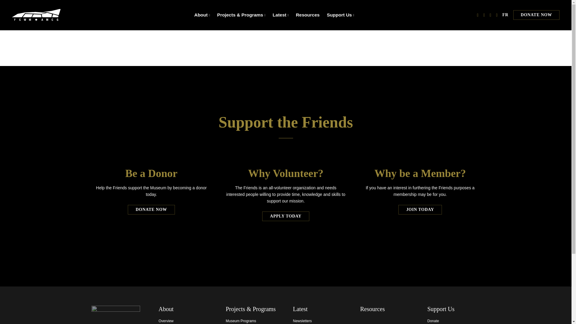 The image size is (576, 324). What do you see at coordinates (201, 15) in the screenshot?
I see `About` at bounding box center [201, 15].